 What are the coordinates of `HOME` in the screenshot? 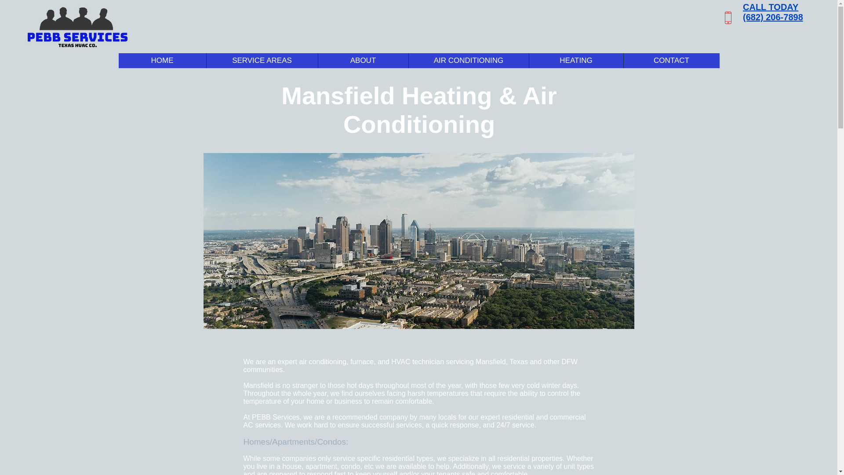 It's located at (162, 61).